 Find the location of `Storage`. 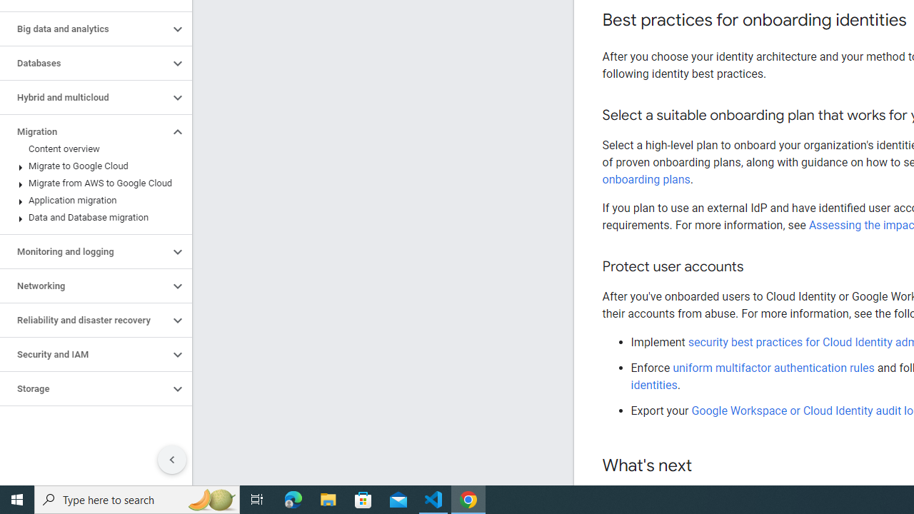

Storage is located at coordinates (84, 388).